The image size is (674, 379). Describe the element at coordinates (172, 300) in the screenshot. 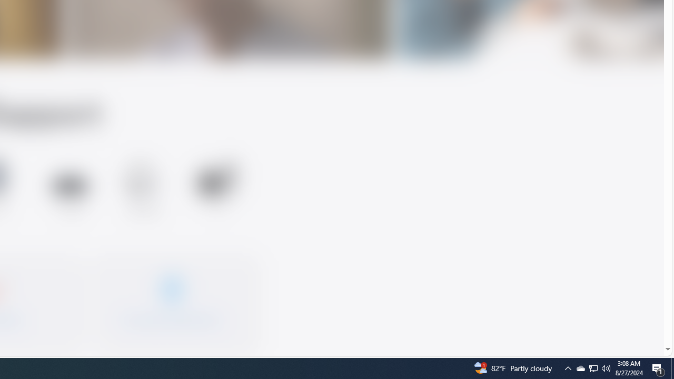

I see `Billing and subscriptions` at that location.